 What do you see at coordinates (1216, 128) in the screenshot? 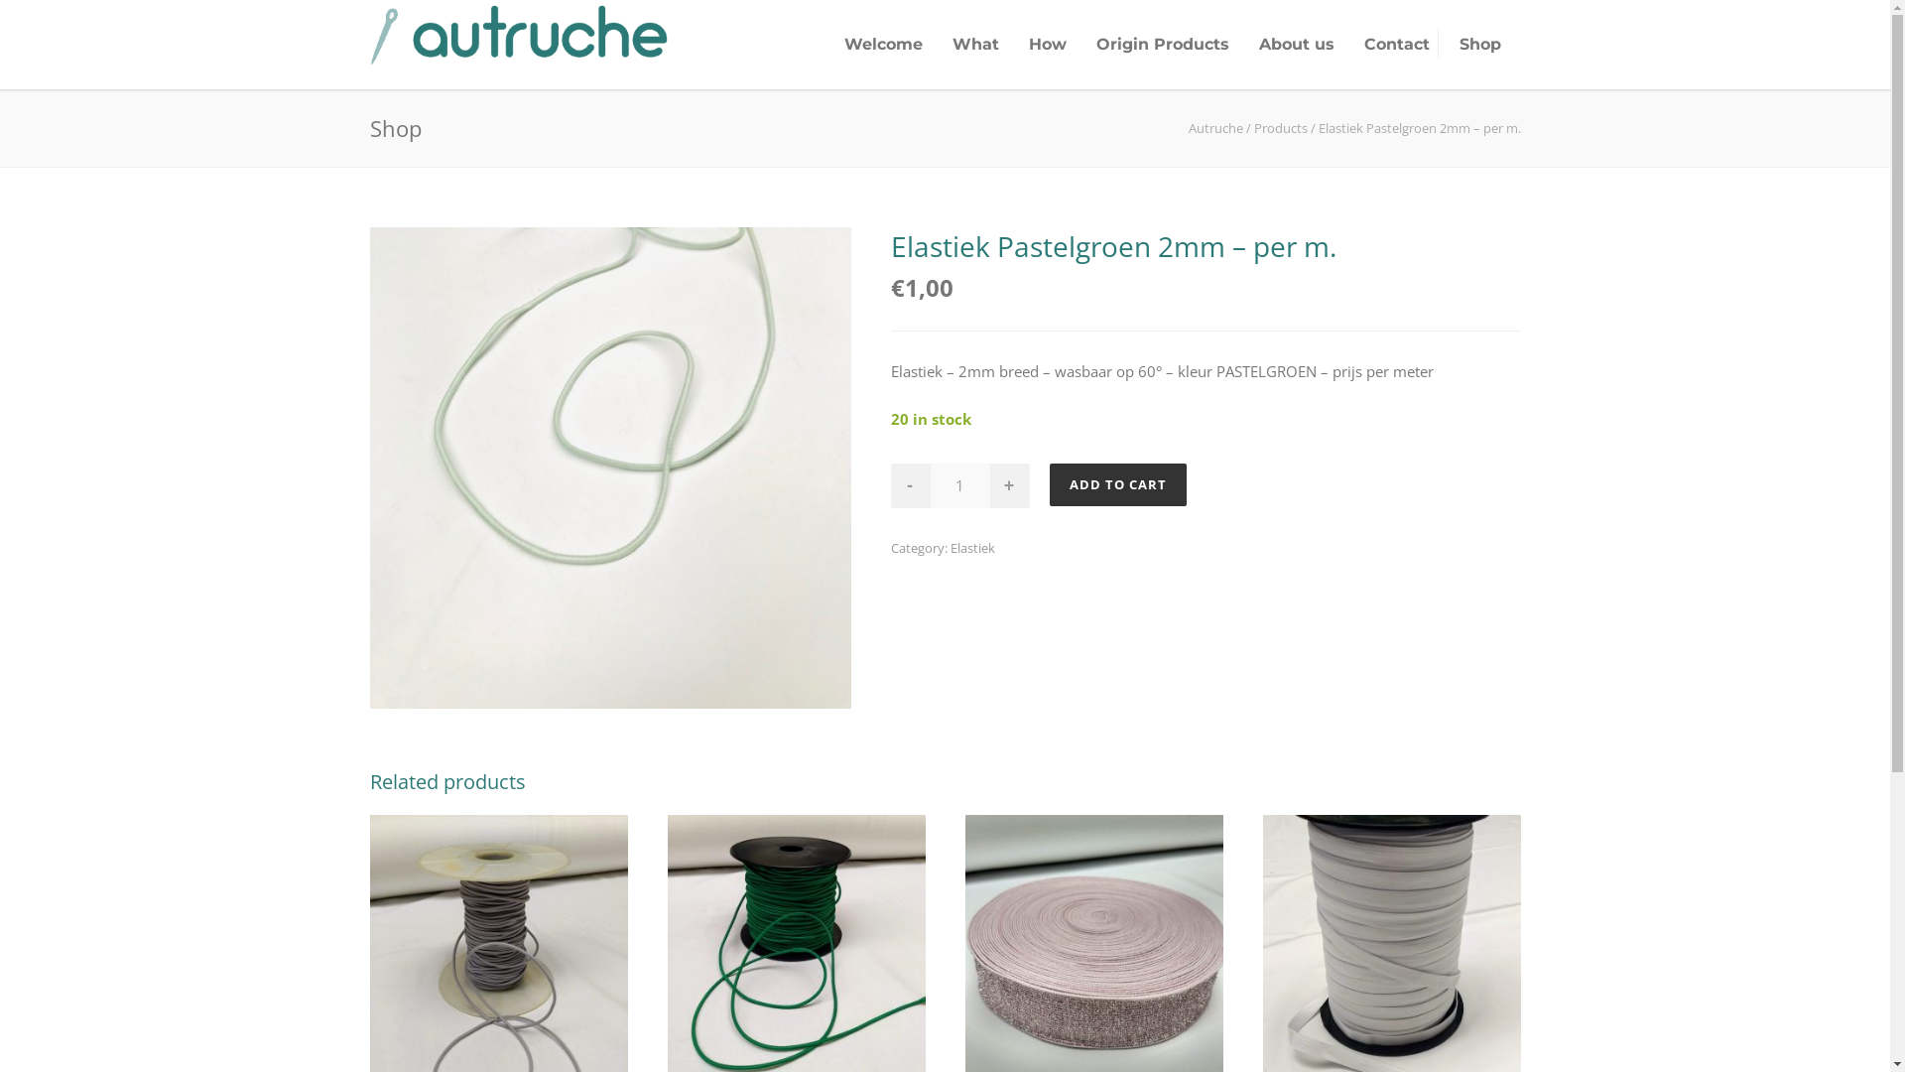
I see `Autruche` at bounding box center [1216, 128].